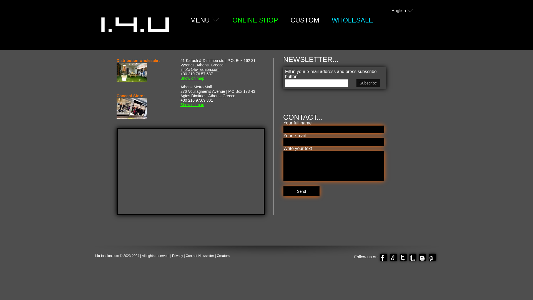 The image size is (533, 300). What do you see at coordinates (192, 78) in the screenshot?
I see `Show on map` at bounding box center [192, 78].